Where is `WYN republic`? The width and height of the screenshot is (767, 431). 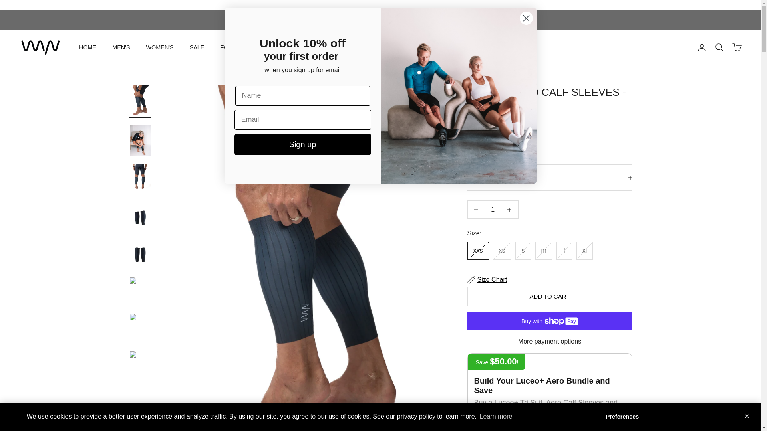
WYN republic is located at coordinates (41, 47).